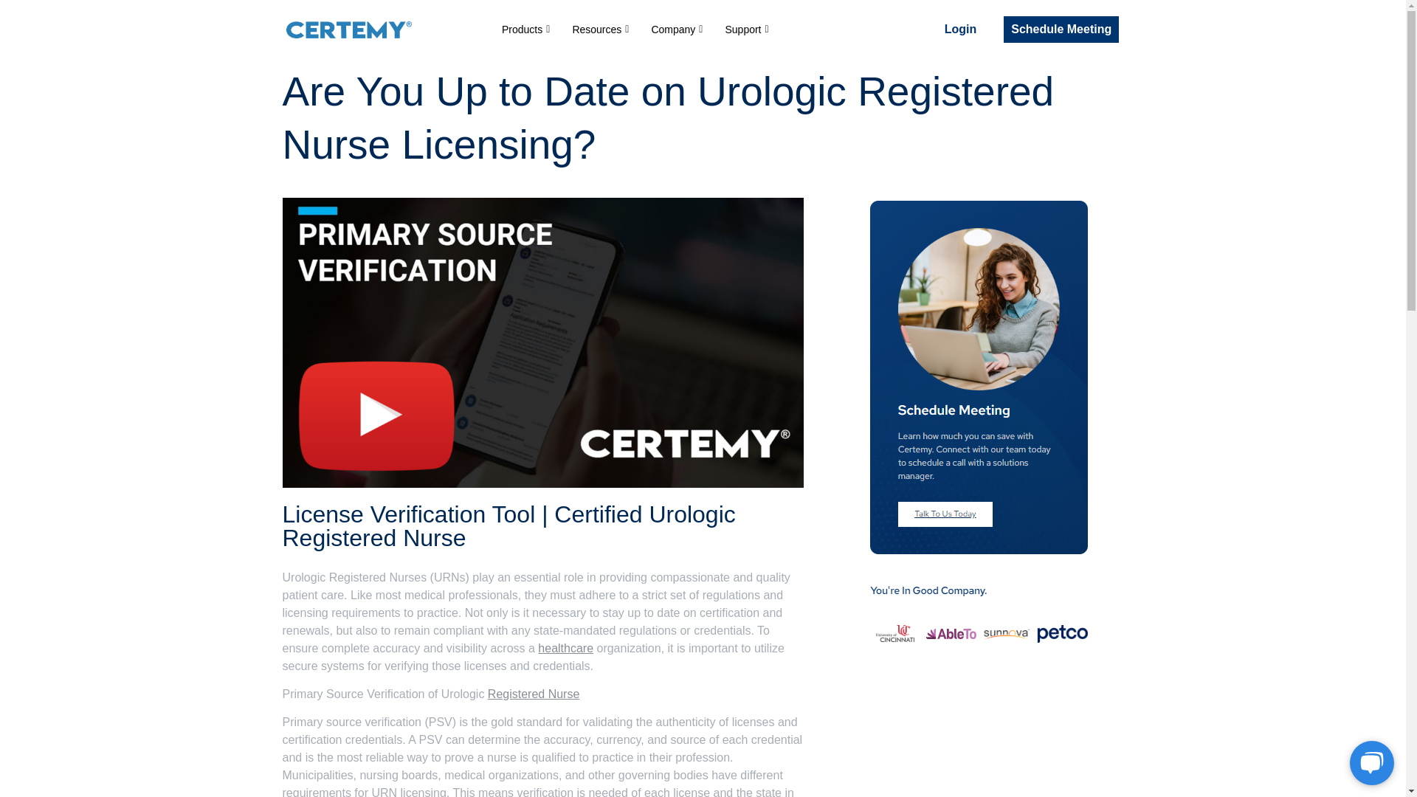 This screenshot has height=797, width=1417. I want to click on Support, so click(747, 30).